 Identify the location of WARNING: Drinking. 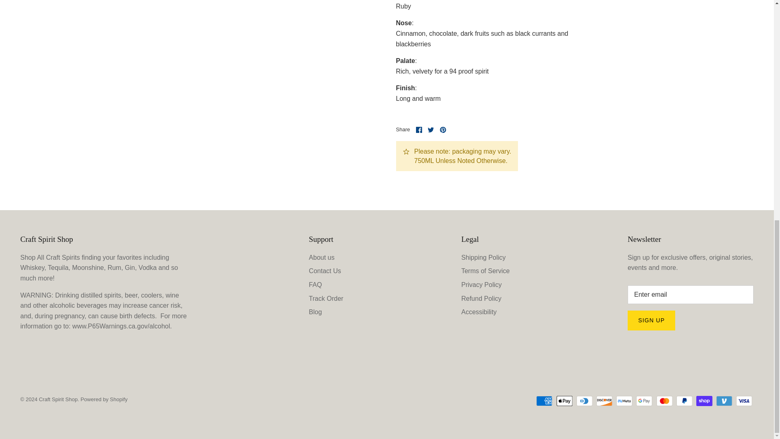
(122, 326).